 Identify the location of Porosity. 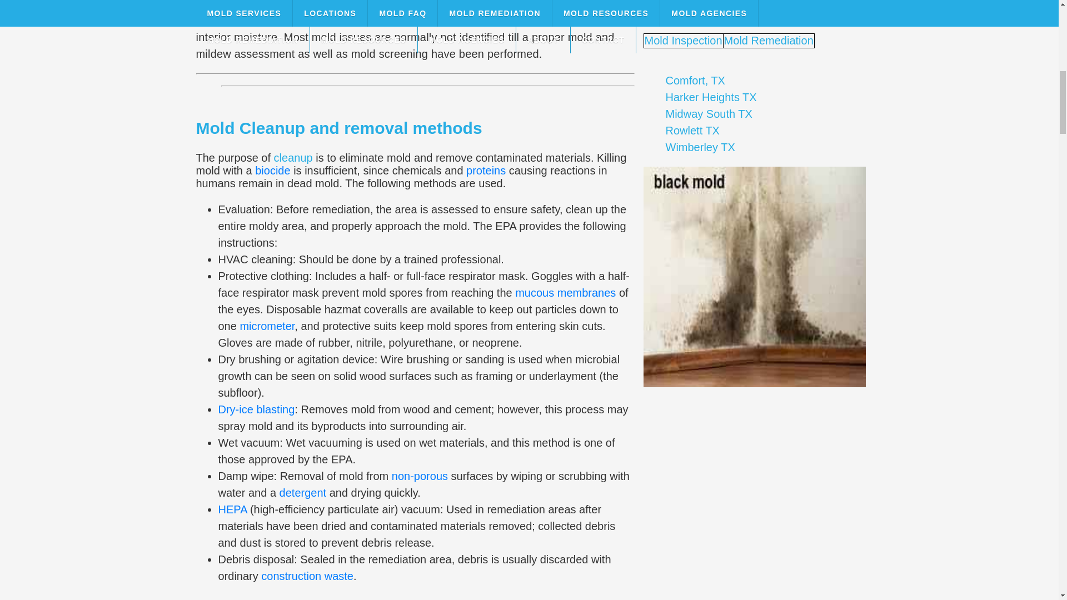
(420, 476).